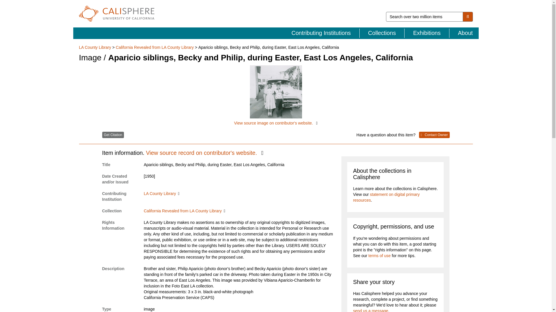 This screenshot has height=312, width=556. Describe the element at coordinates (371, 310) in the screenshot. I see `send us a message` at that location.